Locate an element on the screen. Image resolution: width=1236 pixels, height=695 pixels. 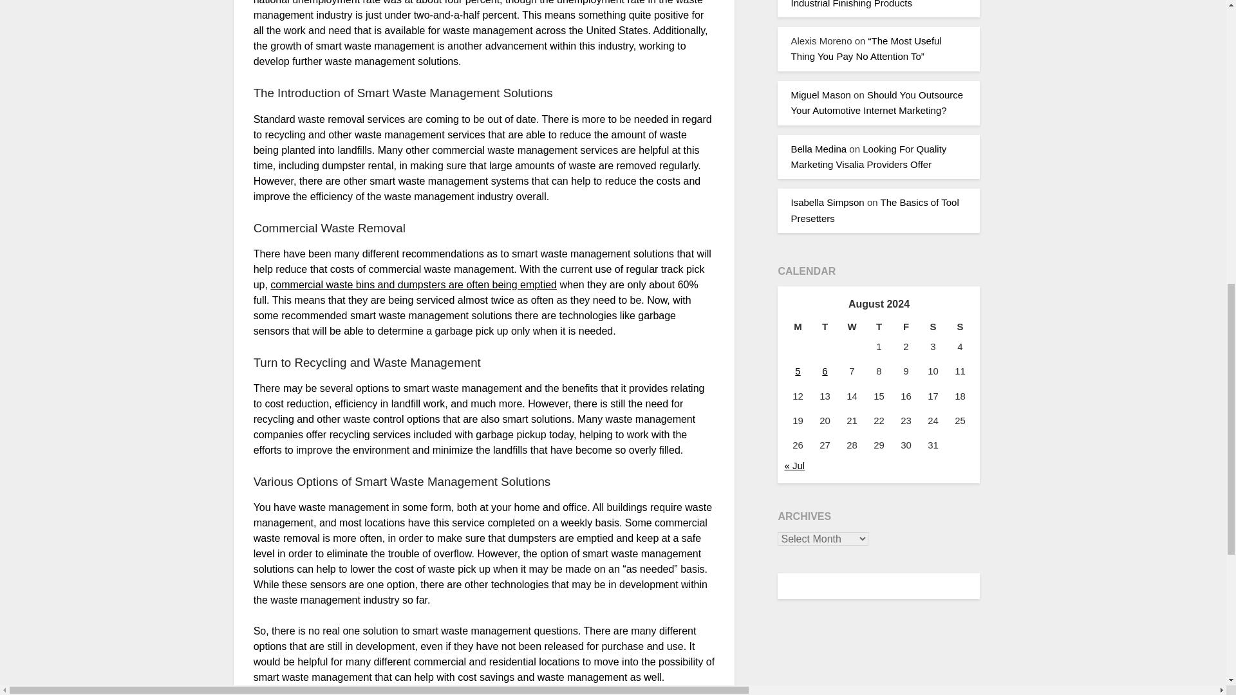
Bella Medina is located at coordinates (819, 148).